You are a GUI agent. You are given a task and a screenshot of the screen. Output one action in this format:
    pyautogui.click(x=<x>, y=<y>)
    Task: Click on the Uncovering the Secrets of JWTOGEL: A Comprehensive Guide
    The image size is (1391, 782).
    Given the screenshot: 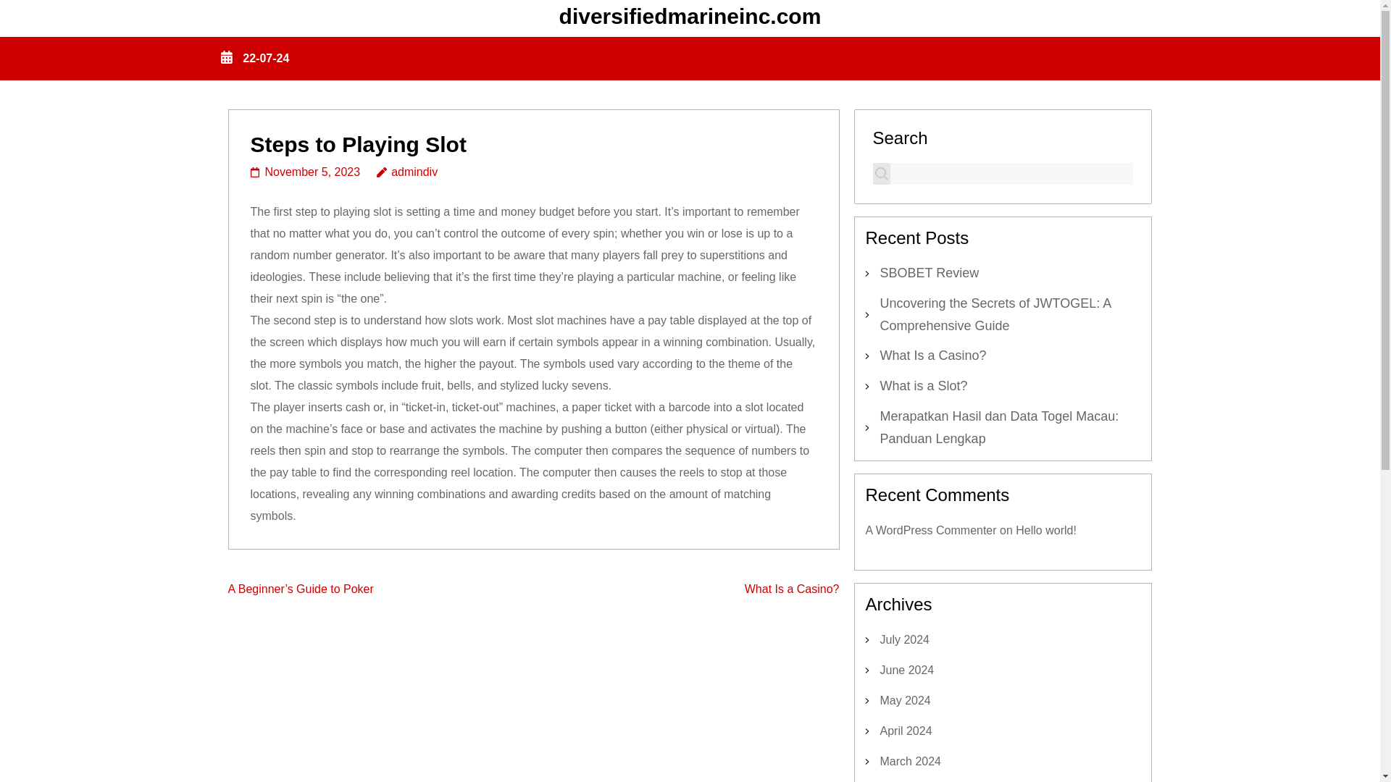 What is the action you would take?
    pyautogui.click(x=994, y=314)
    